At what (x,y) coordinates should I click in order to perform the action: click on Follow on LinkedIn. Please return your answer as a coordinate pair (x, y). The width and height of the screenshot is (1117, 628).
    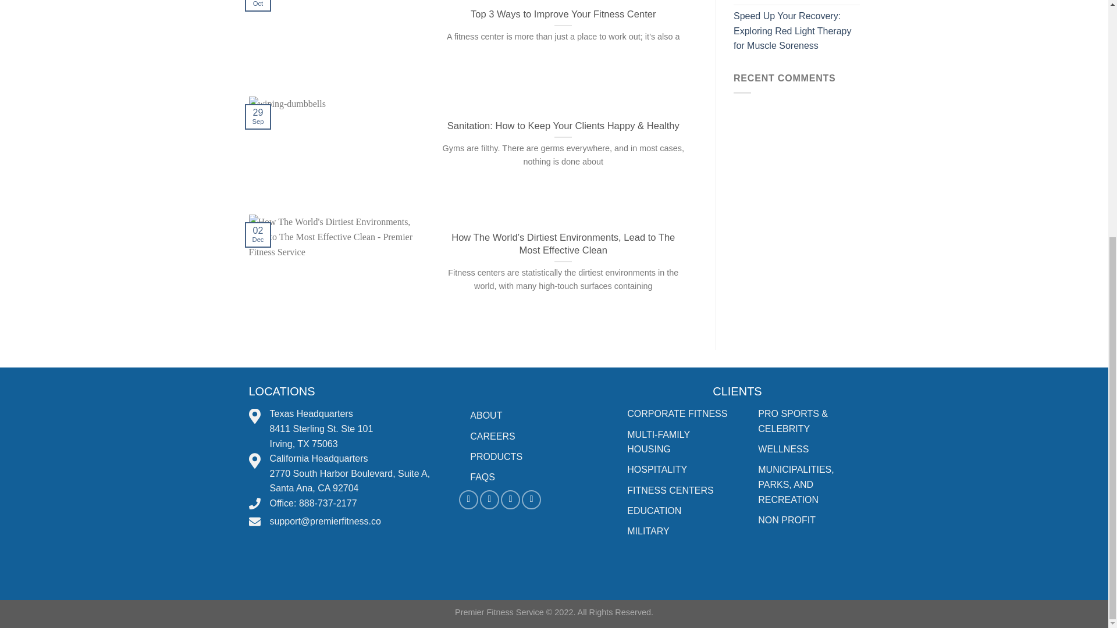
    Looking at the image, I should click on (510, 499).